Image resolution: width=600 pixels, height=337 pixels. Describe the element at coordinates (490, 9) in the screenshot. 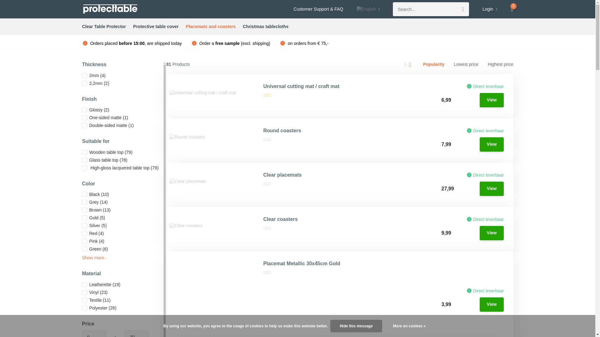

I see `Login` at that location.